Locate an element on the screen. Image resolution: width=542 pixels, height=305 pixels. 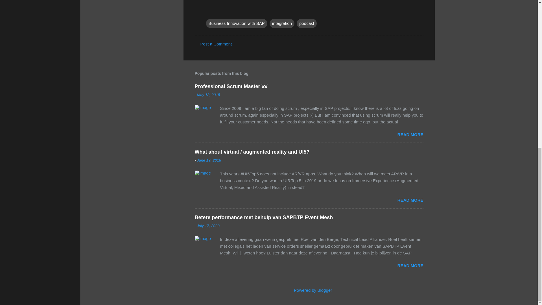
Betere performance met behulp van SAPBTP Event Mesh is located at coordinates (264, 217).